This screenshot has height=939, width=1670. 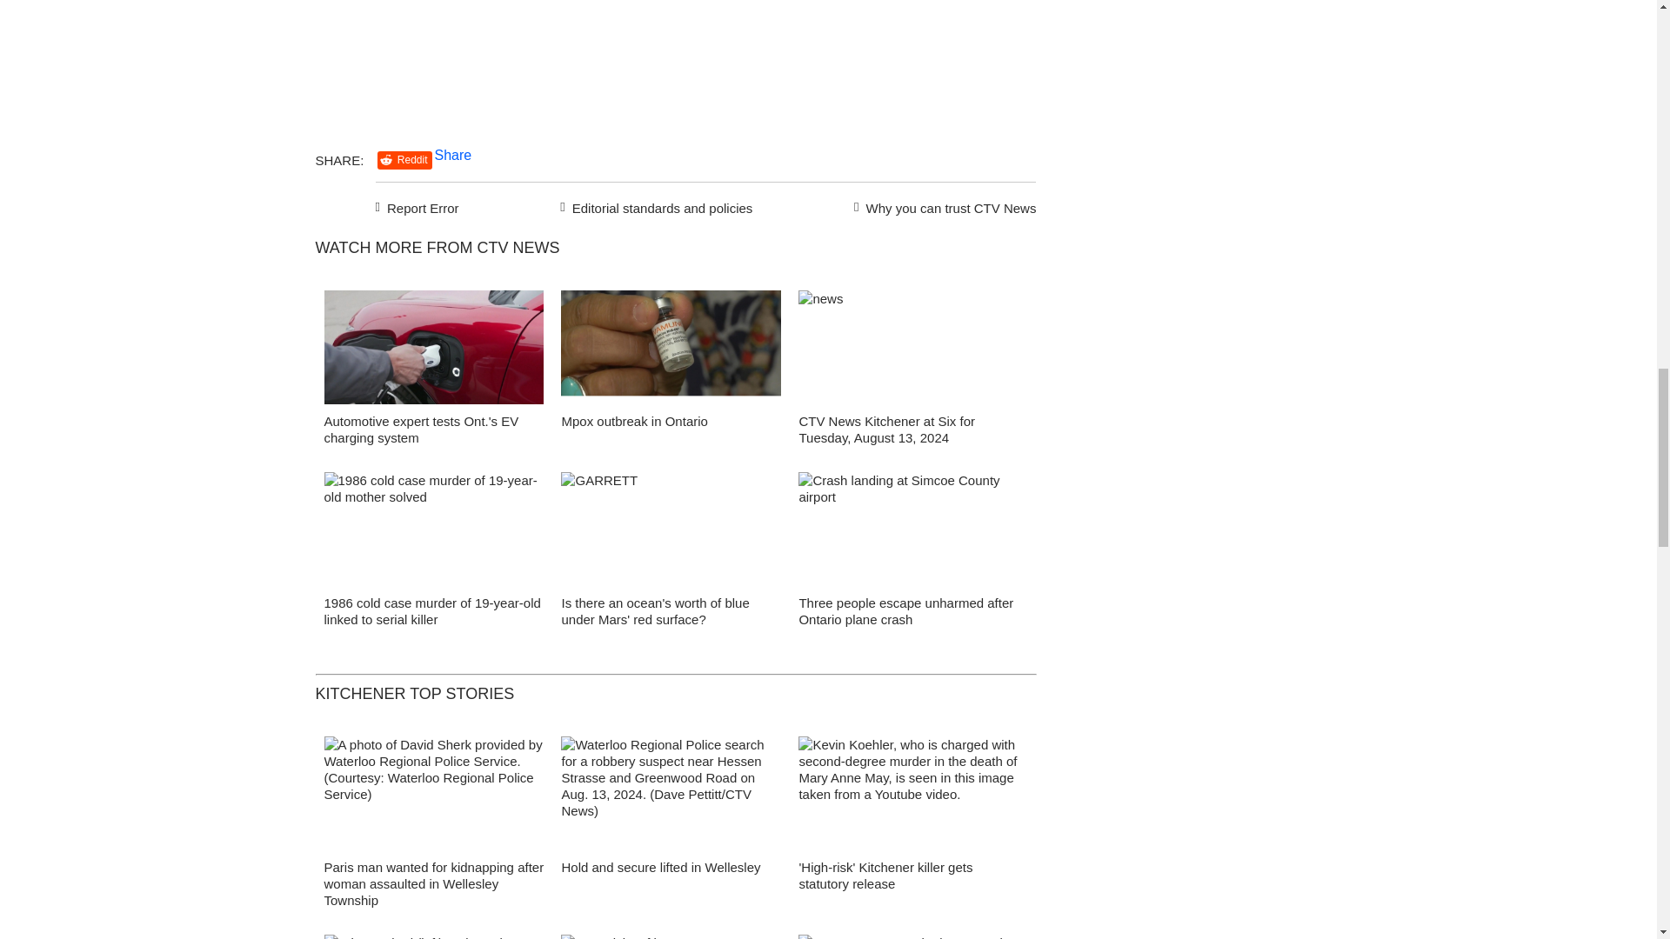 What do you see at coordinates (404, 160) in the screenshot?
I see `Reddit` at bounding box center [404, 160].